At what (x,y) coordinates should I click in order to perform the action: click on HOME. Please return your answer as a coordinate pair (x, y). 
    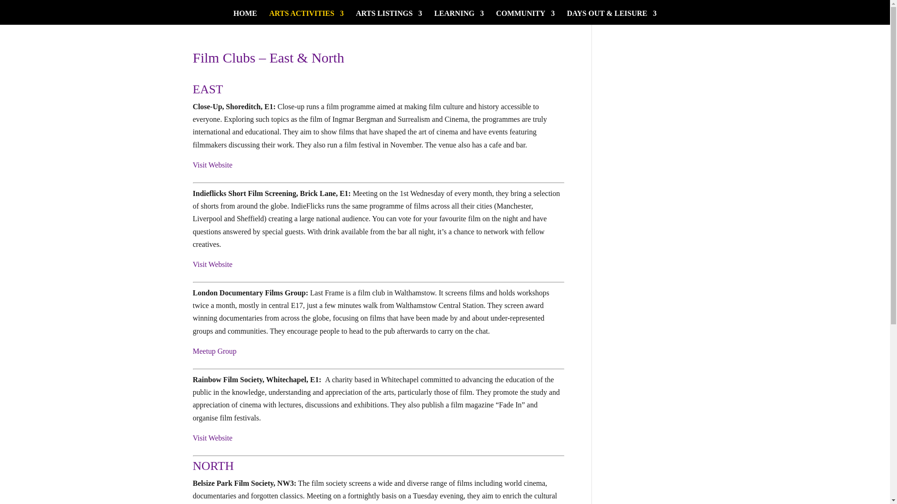
    Looking at the image, I should click on (245, 17).